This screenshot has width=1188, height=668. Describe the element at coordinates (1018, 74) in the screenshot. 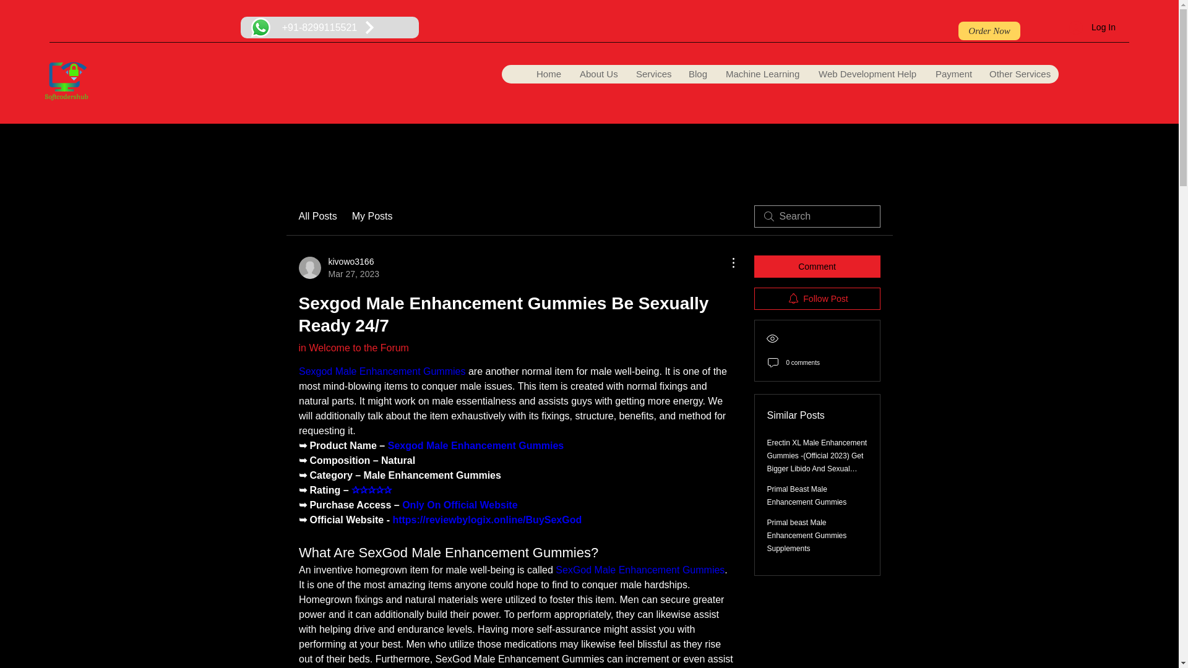

I see `Home` at that location.